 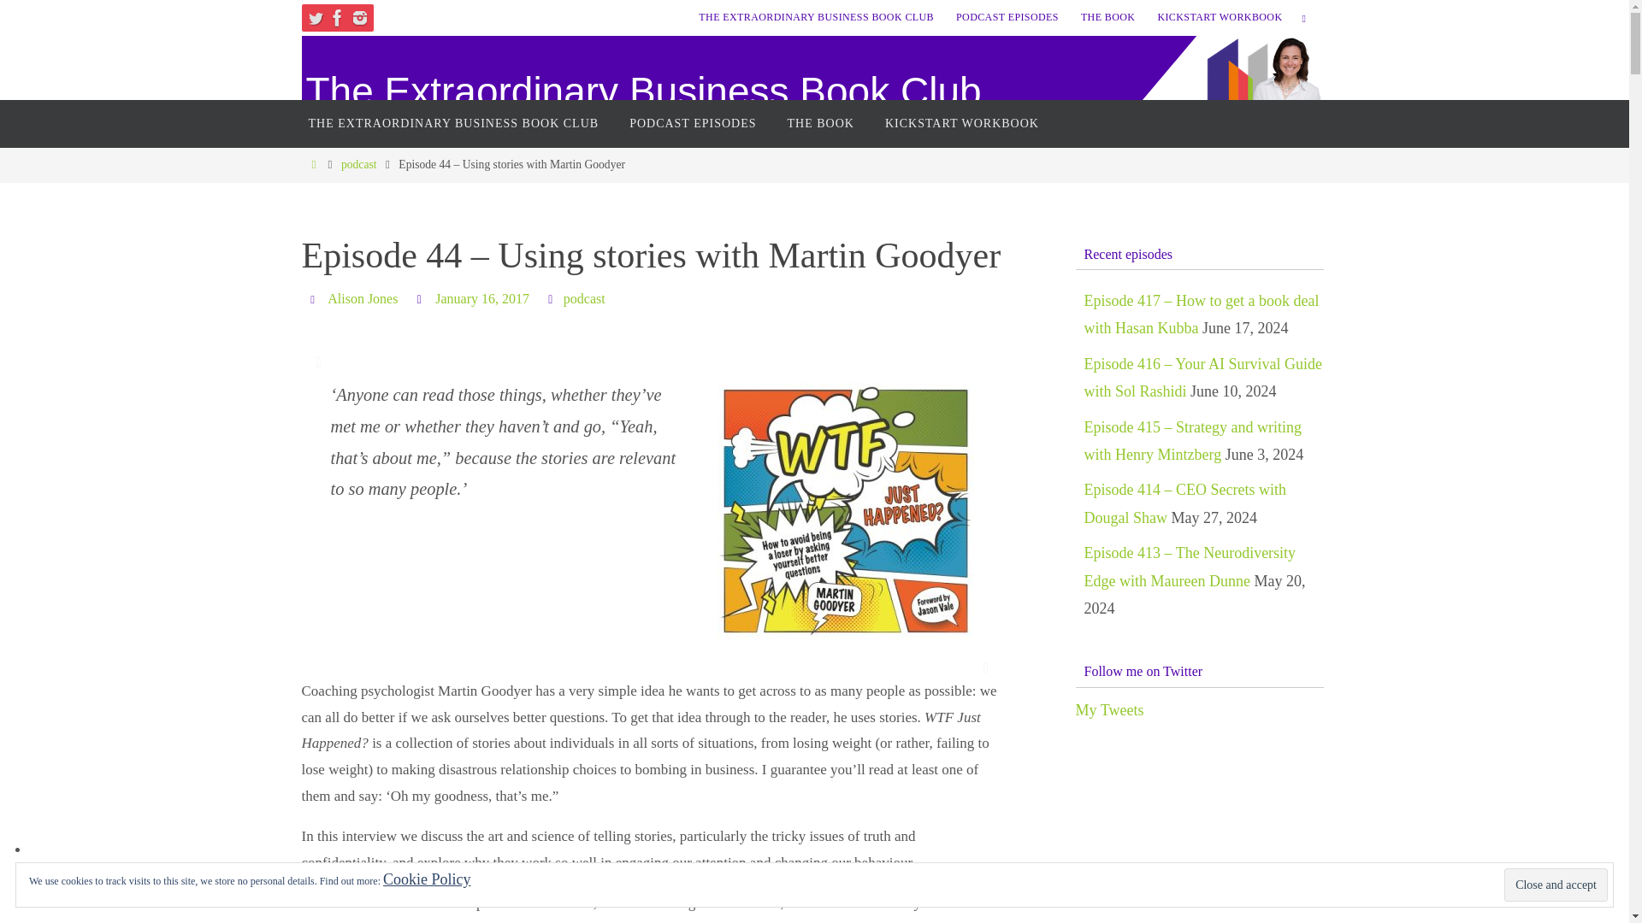 What do you see at coordinates (1555, 885) in the screenshot?
I see `Close and accept` at bounding box center [1555, 885].